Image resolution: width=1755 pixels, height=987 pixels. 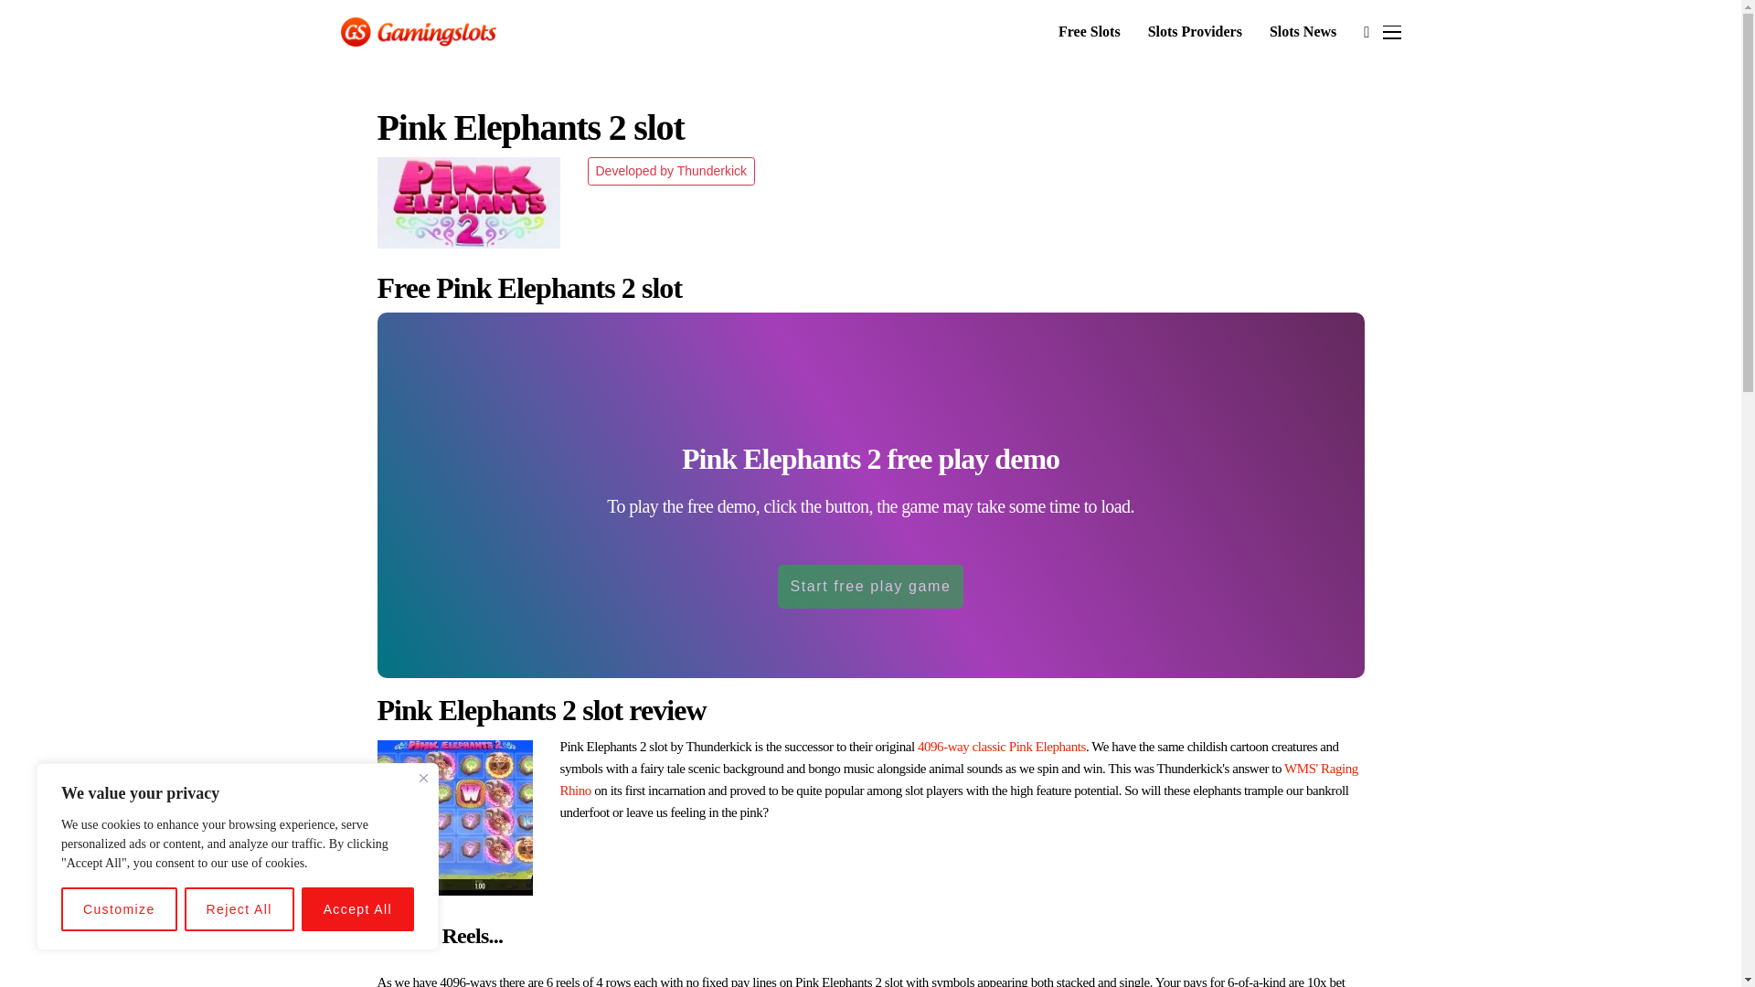 What do you see at coordinates (119, 908) in the screenshot?
I see `Customize` at bounding box center [119, 908].